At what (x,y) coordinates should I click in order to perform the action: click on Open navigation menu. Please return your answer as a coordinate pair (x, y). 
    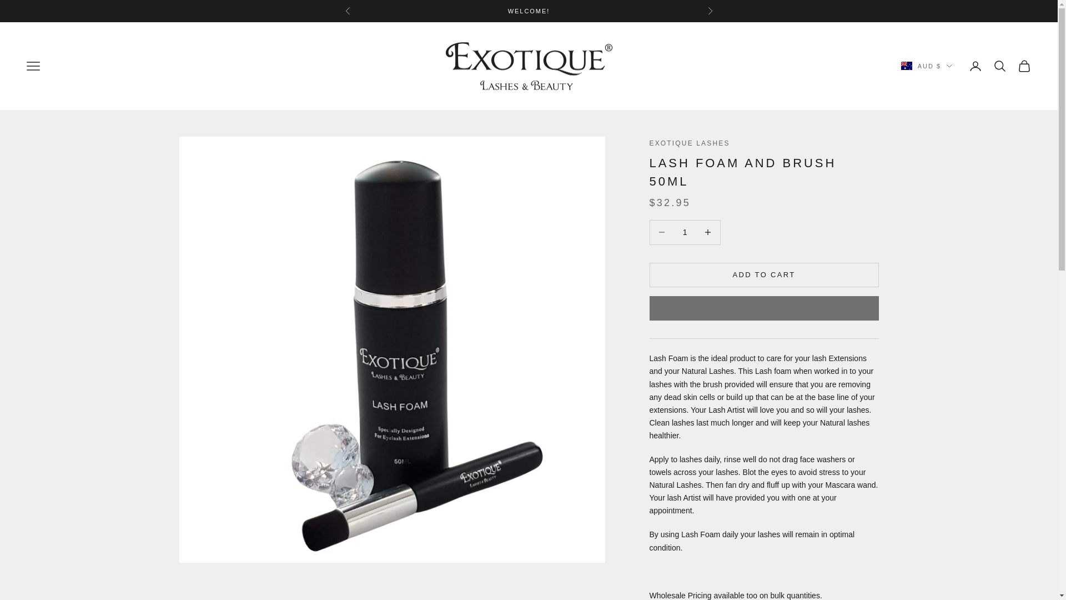
    Looking at the image, I should click on (33, 66).